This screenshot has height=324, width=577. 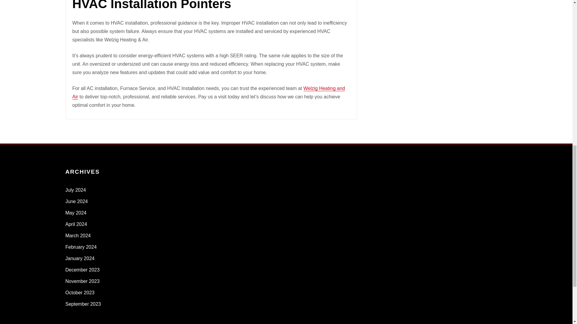 I want to click on March 2024, so click(x=78, y=235).